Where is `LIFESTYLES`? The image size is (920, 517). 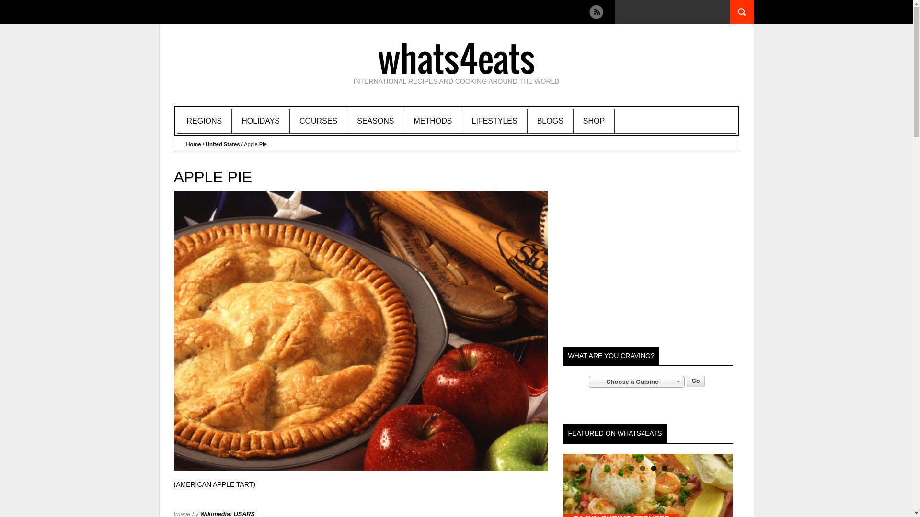 LIFESTYLES is located at coordinates (494, 121).